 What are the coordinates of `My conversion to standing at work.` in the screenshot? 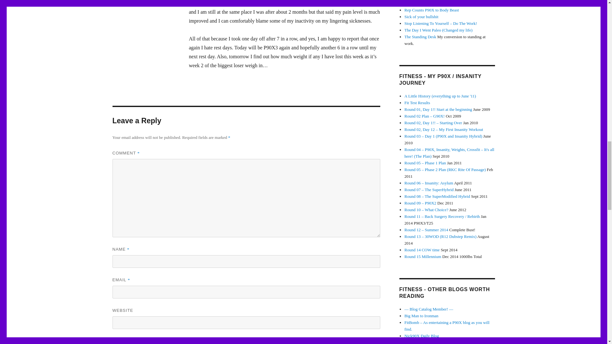 It's located at (420, 37).